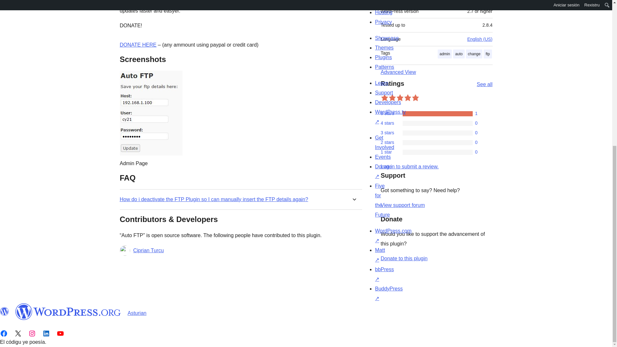  Describe the element at coordinates (409, 166) in the screenshot. I see `Log in to WordPress.org` at that location.